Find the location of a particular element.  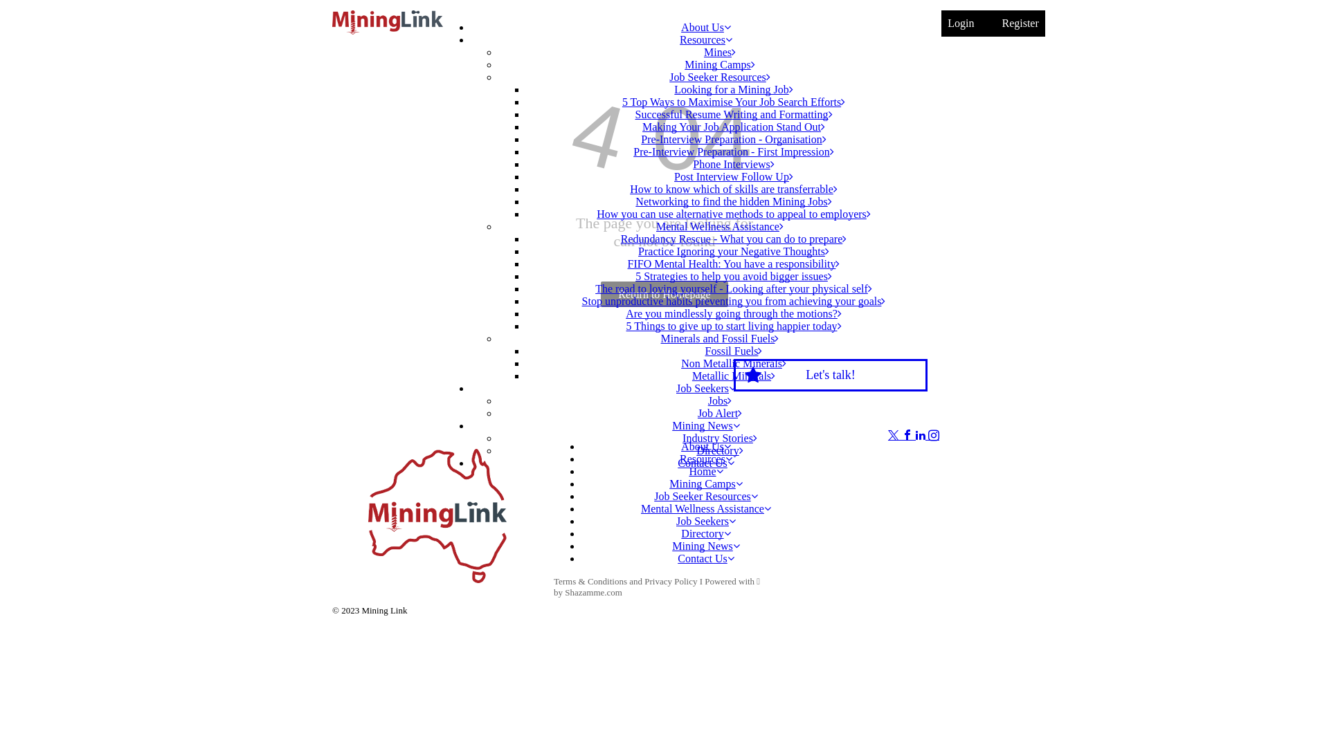

Mining Camps is located at coordinates (720, 65).